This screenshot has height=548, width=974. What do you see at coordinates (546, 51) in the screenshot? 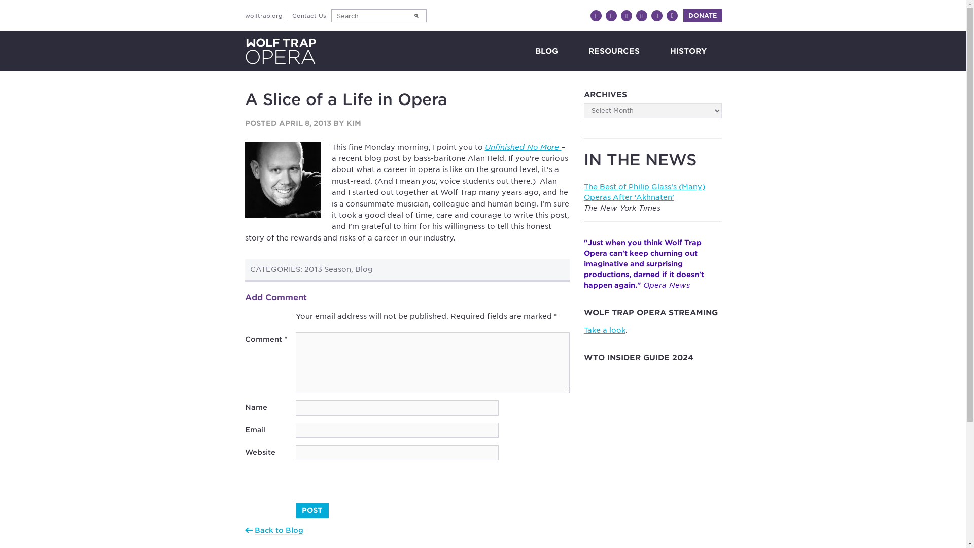
I see `BLOG` at bounding box center [546, 51].